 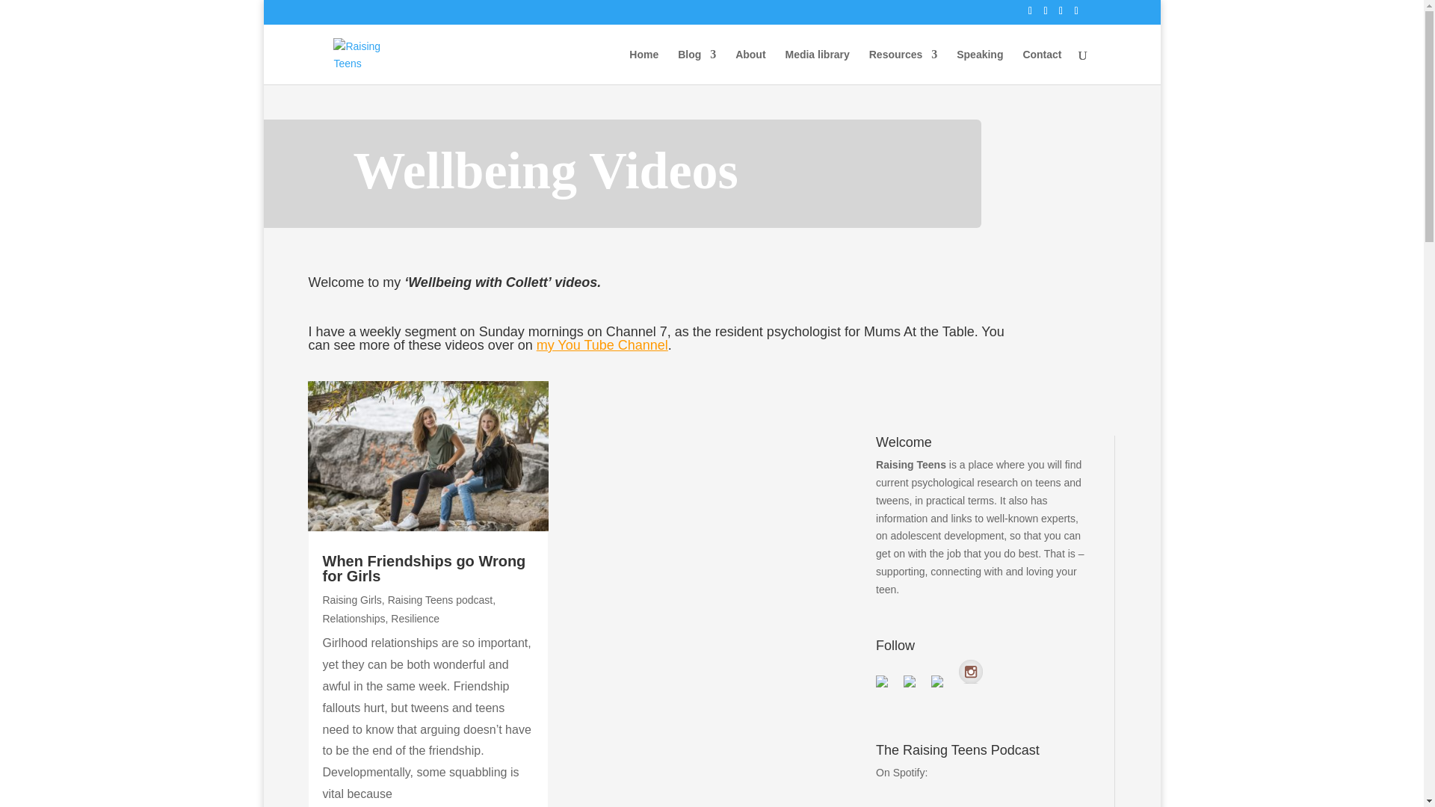 I want to click on Find us on YouTube, so click(x=937, y=684).